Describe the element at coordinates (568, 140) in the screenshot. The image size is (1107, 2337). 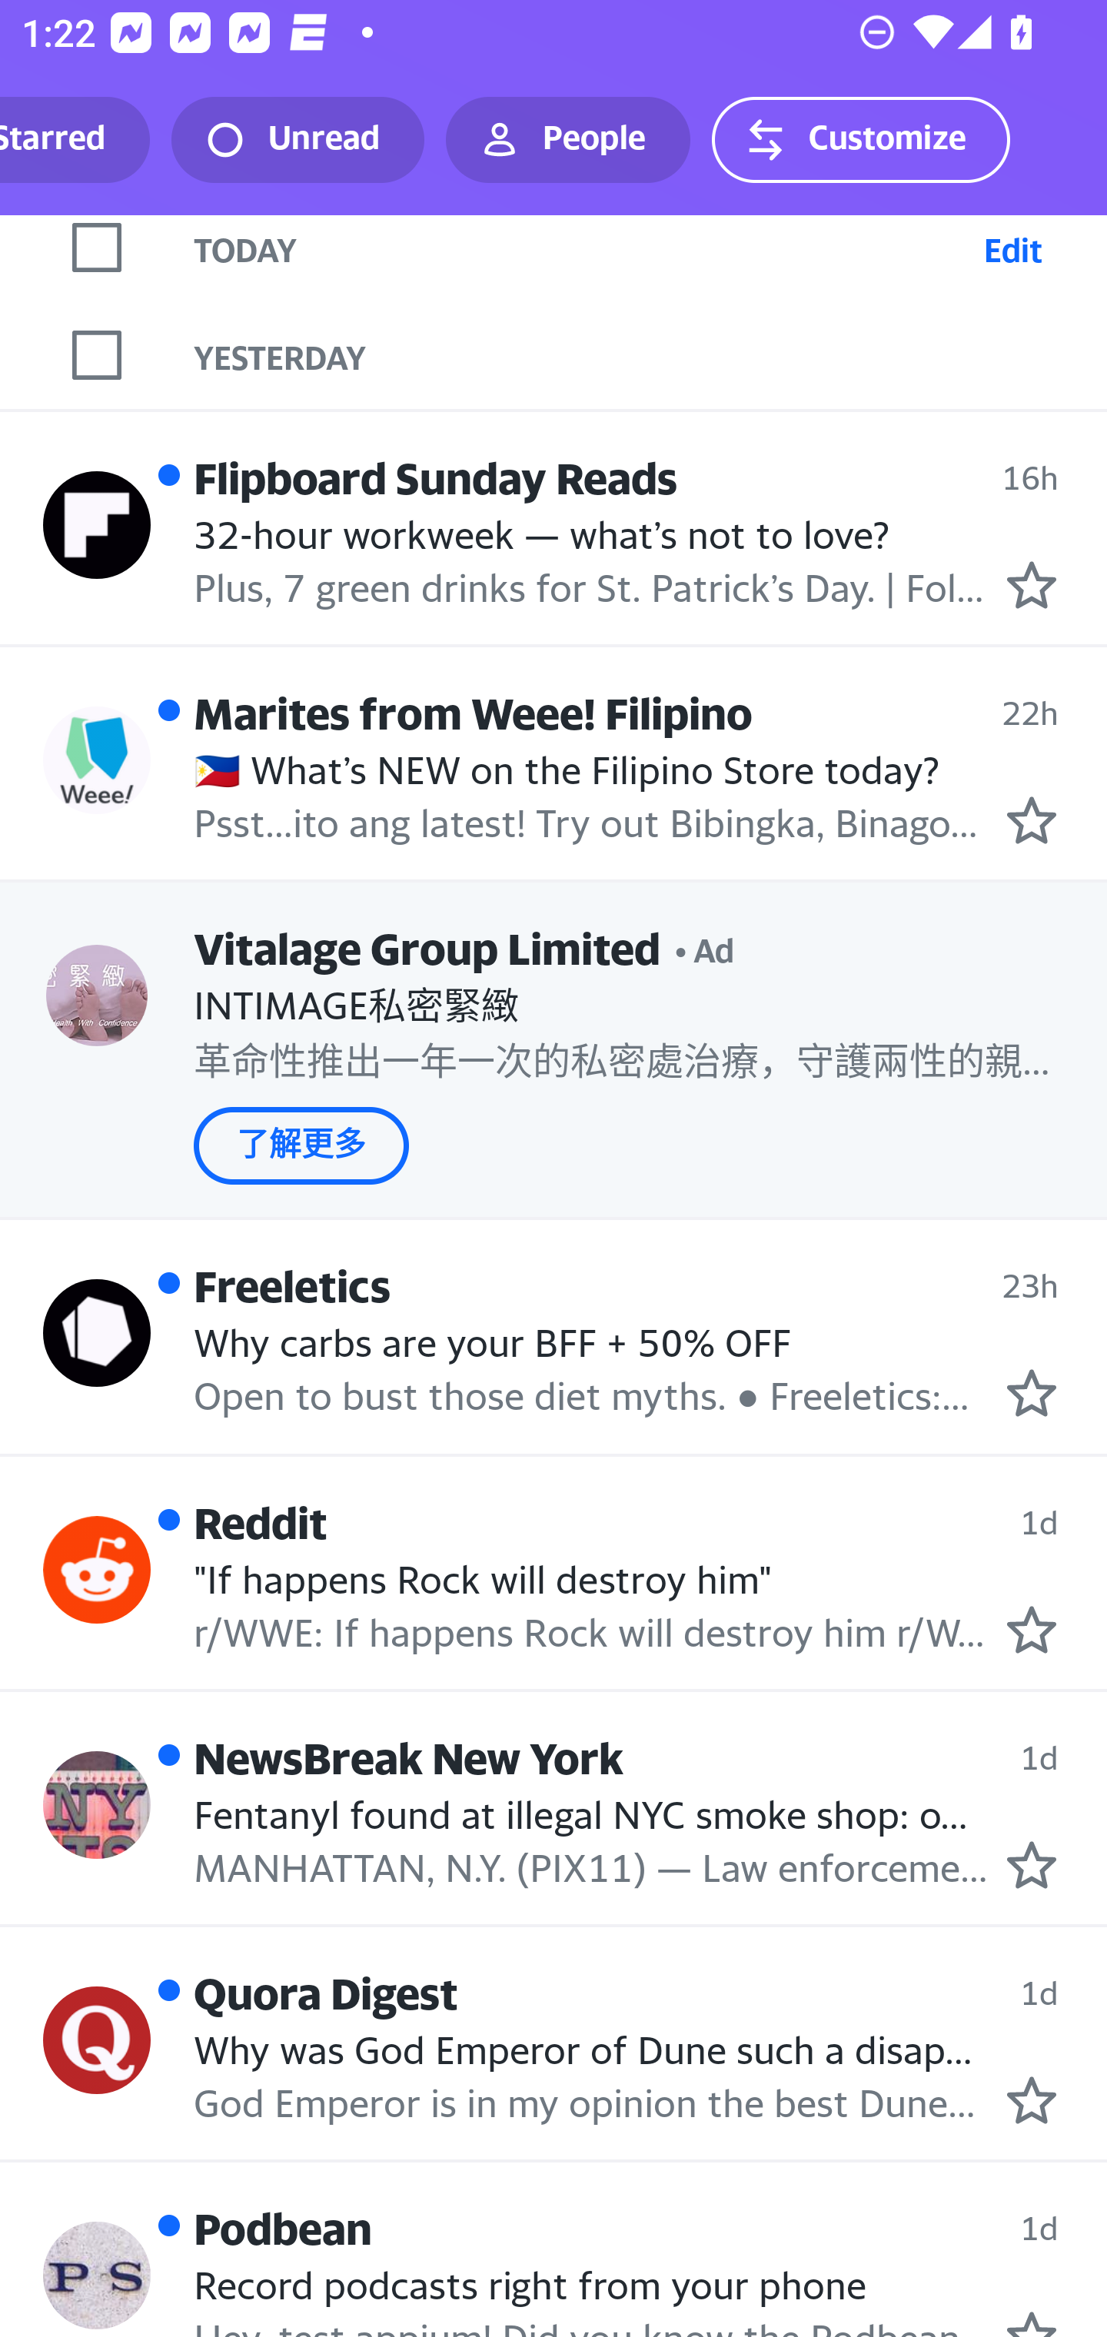
I see `People` at that location.